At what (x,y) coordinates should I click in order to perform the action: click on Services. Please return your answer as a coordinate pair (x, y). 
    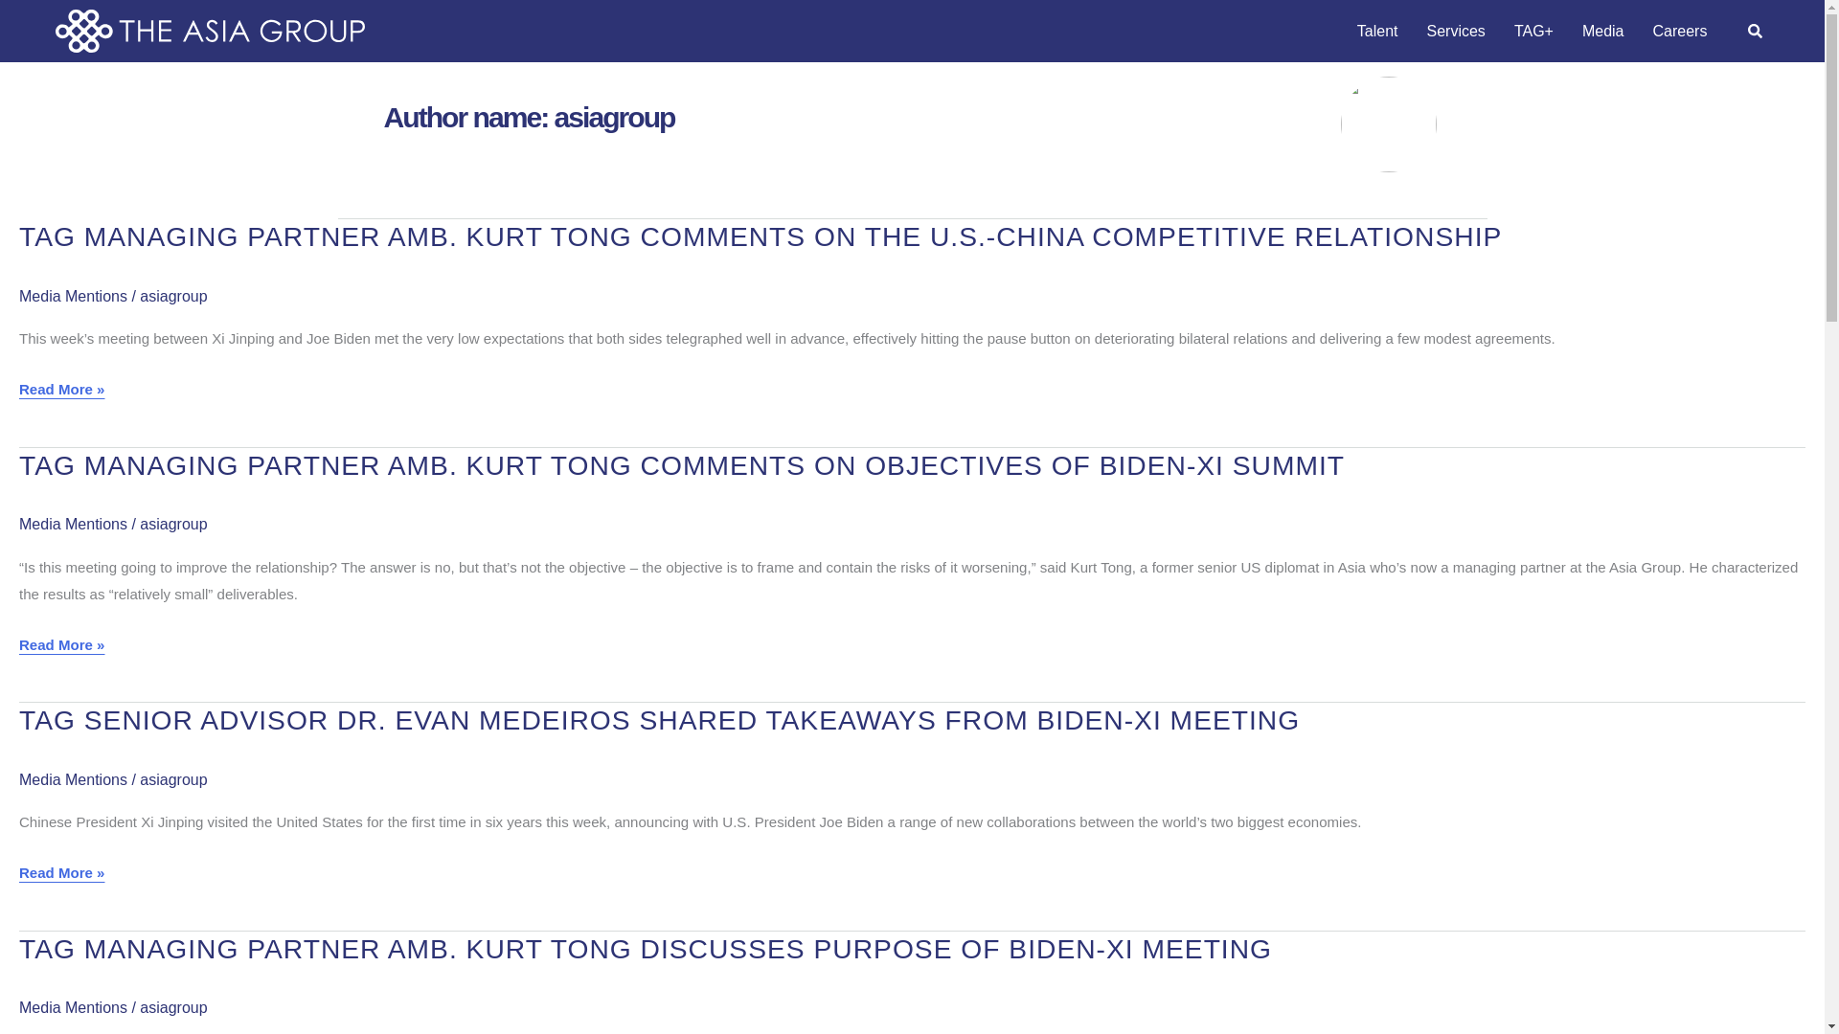
    Looking at the image, I should click on (1456, 31).